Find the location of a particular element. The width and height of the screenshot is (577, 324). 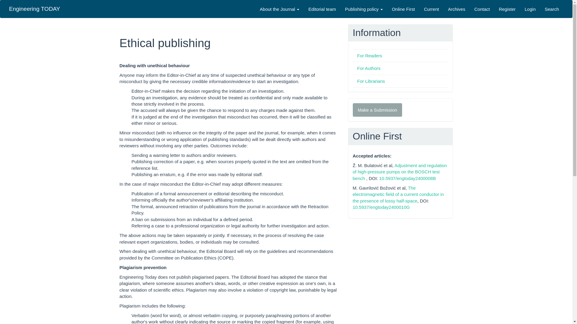

Engineering TODAY is located at coordinates (35, 9).